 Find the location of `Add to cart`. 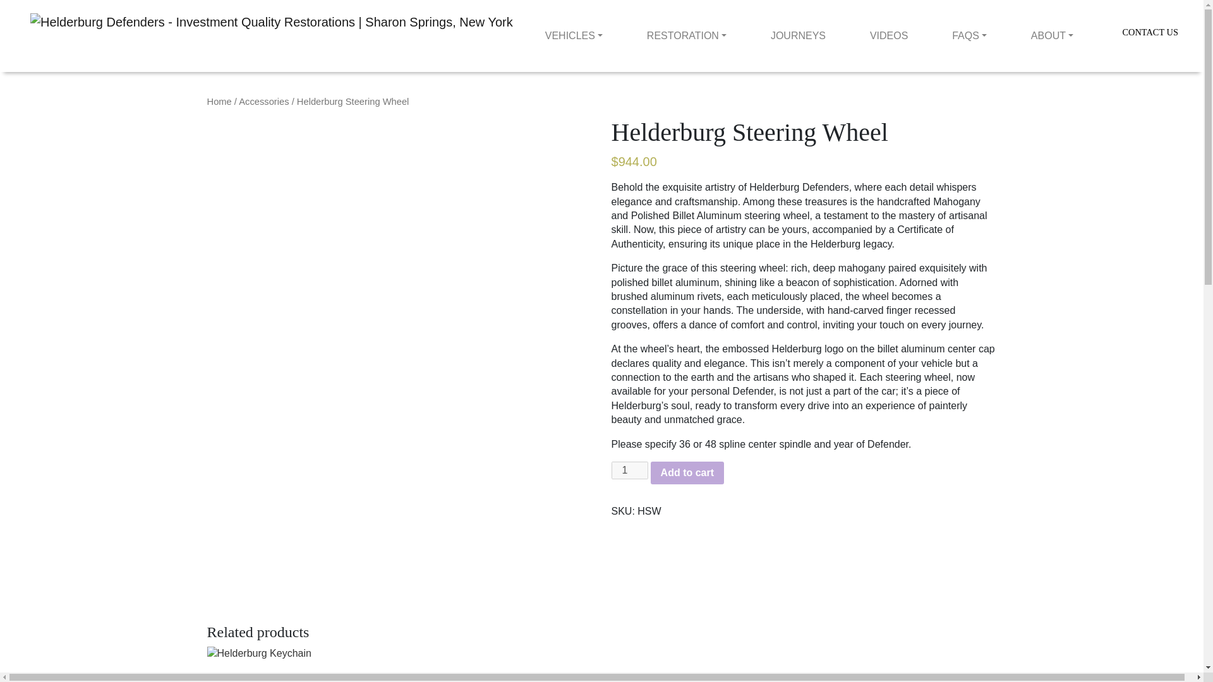

Add to cart is located at coordinates (687, 472).